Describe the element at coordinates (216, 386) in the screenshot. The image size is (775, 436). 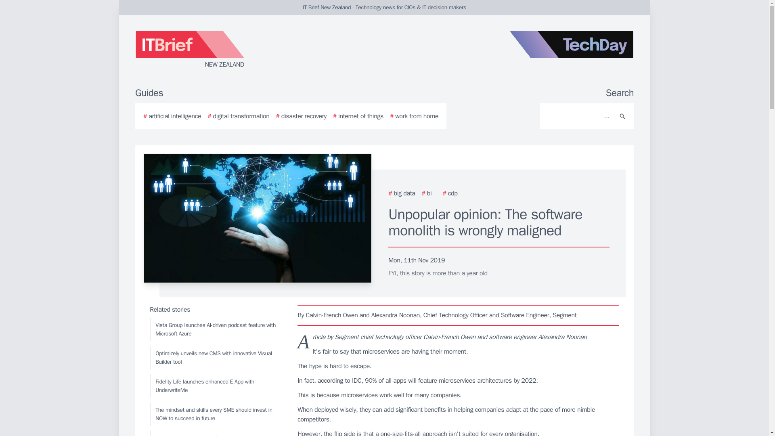
I see `Fidelity Life launches enhanced E-App with UnderwriteMe` at that location.